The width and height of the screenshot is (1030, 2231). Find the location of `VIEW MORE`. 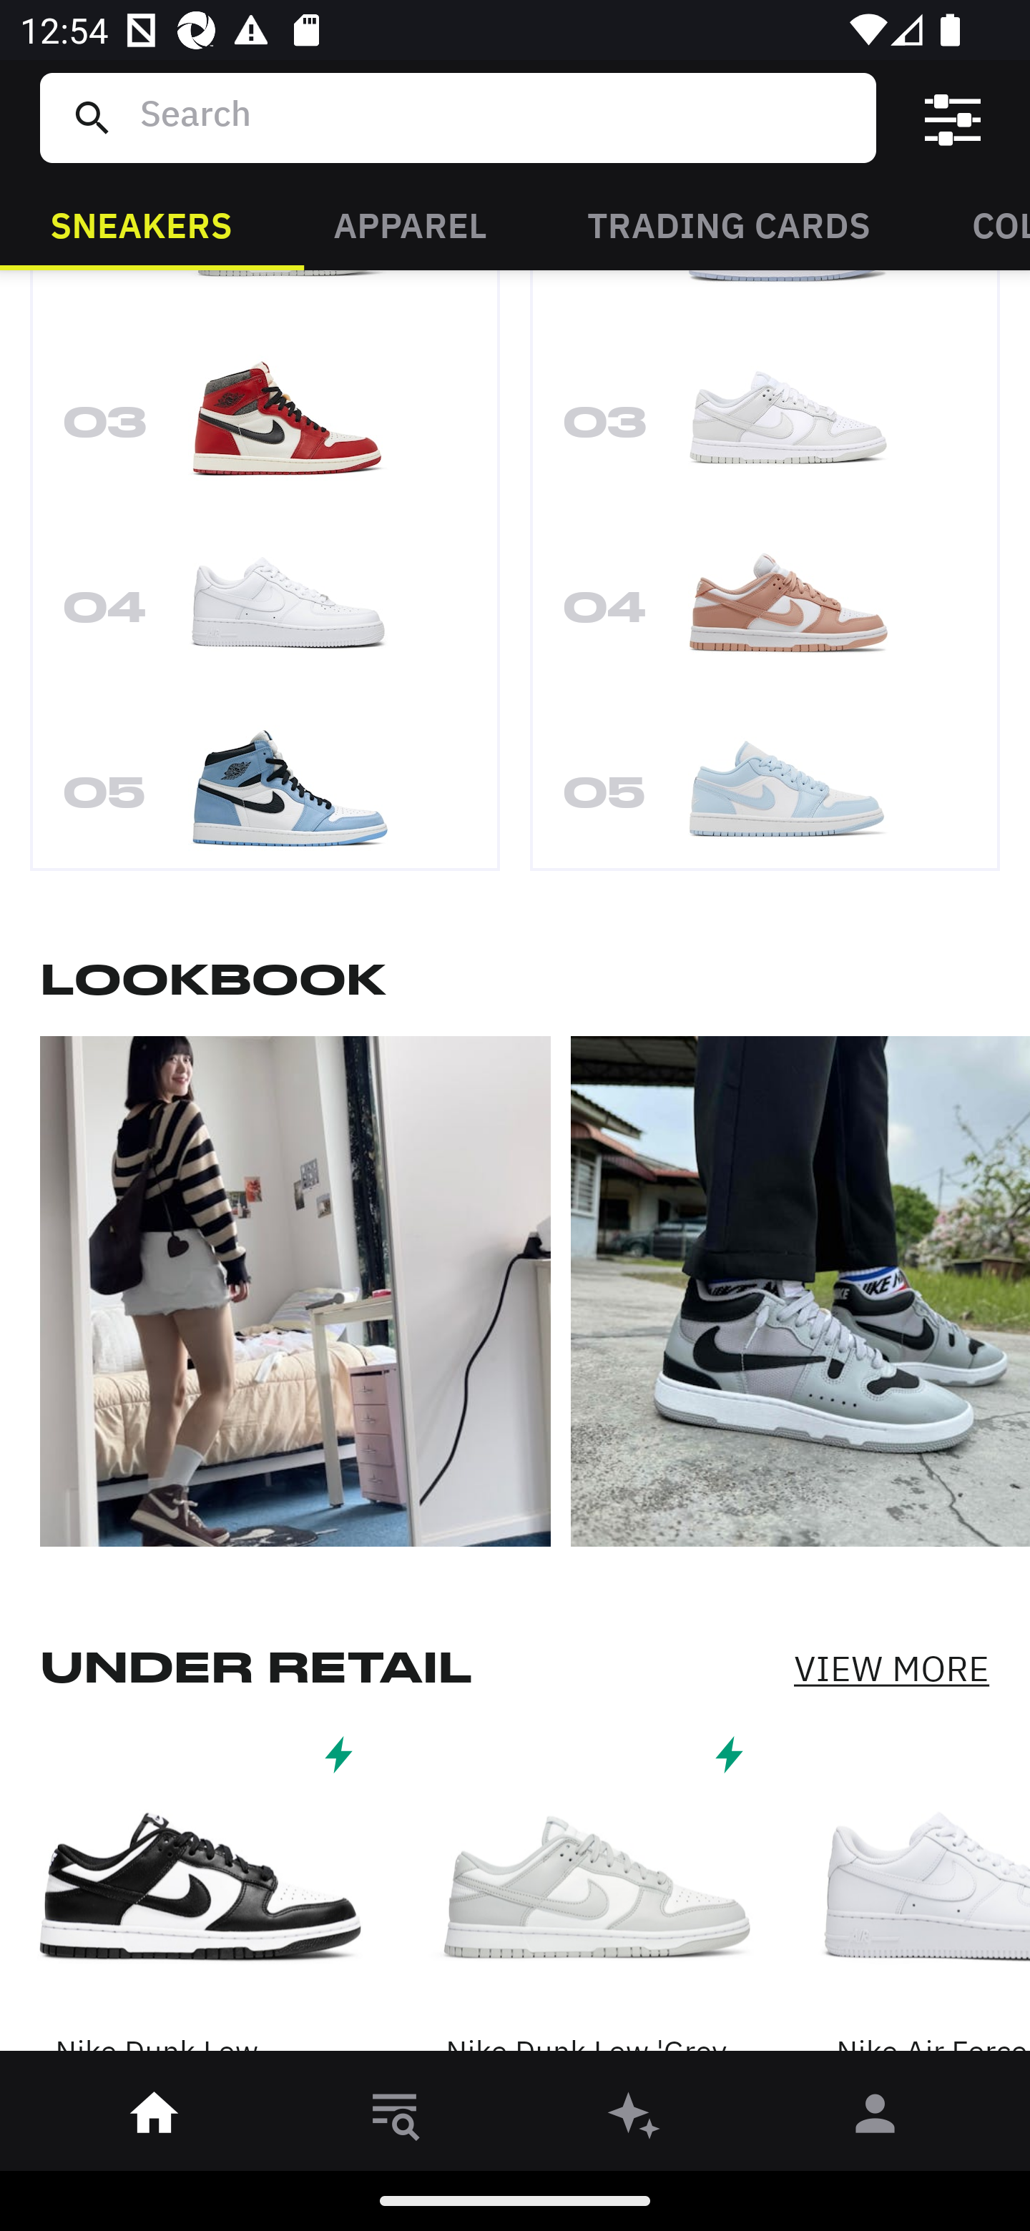

VIEW MORE is located at coordinates (891, 1669).